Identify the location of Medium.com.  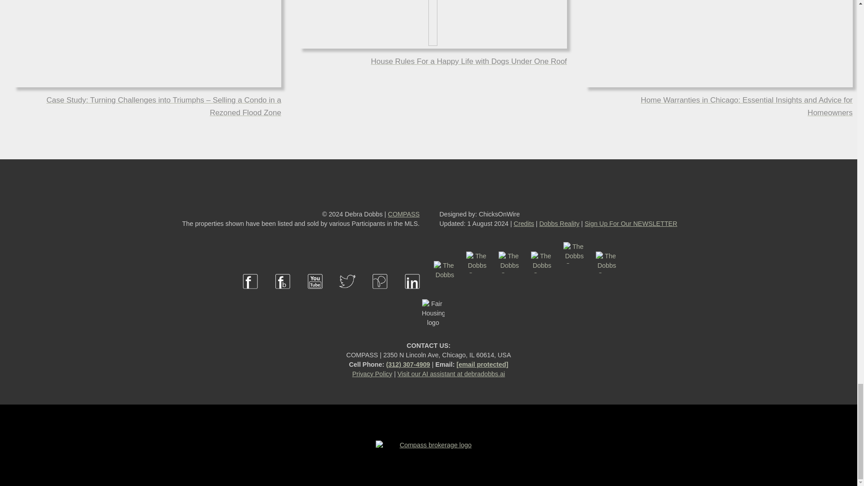
(607, 294).